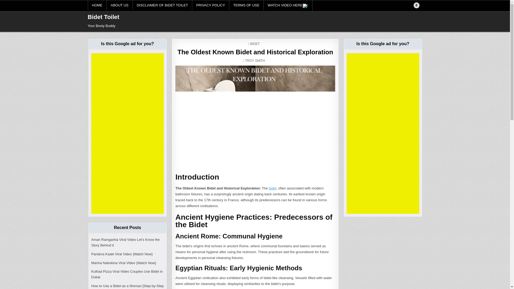 The image size is (514, 289). I want to click on Bidet Toilet, so click(103, 17).